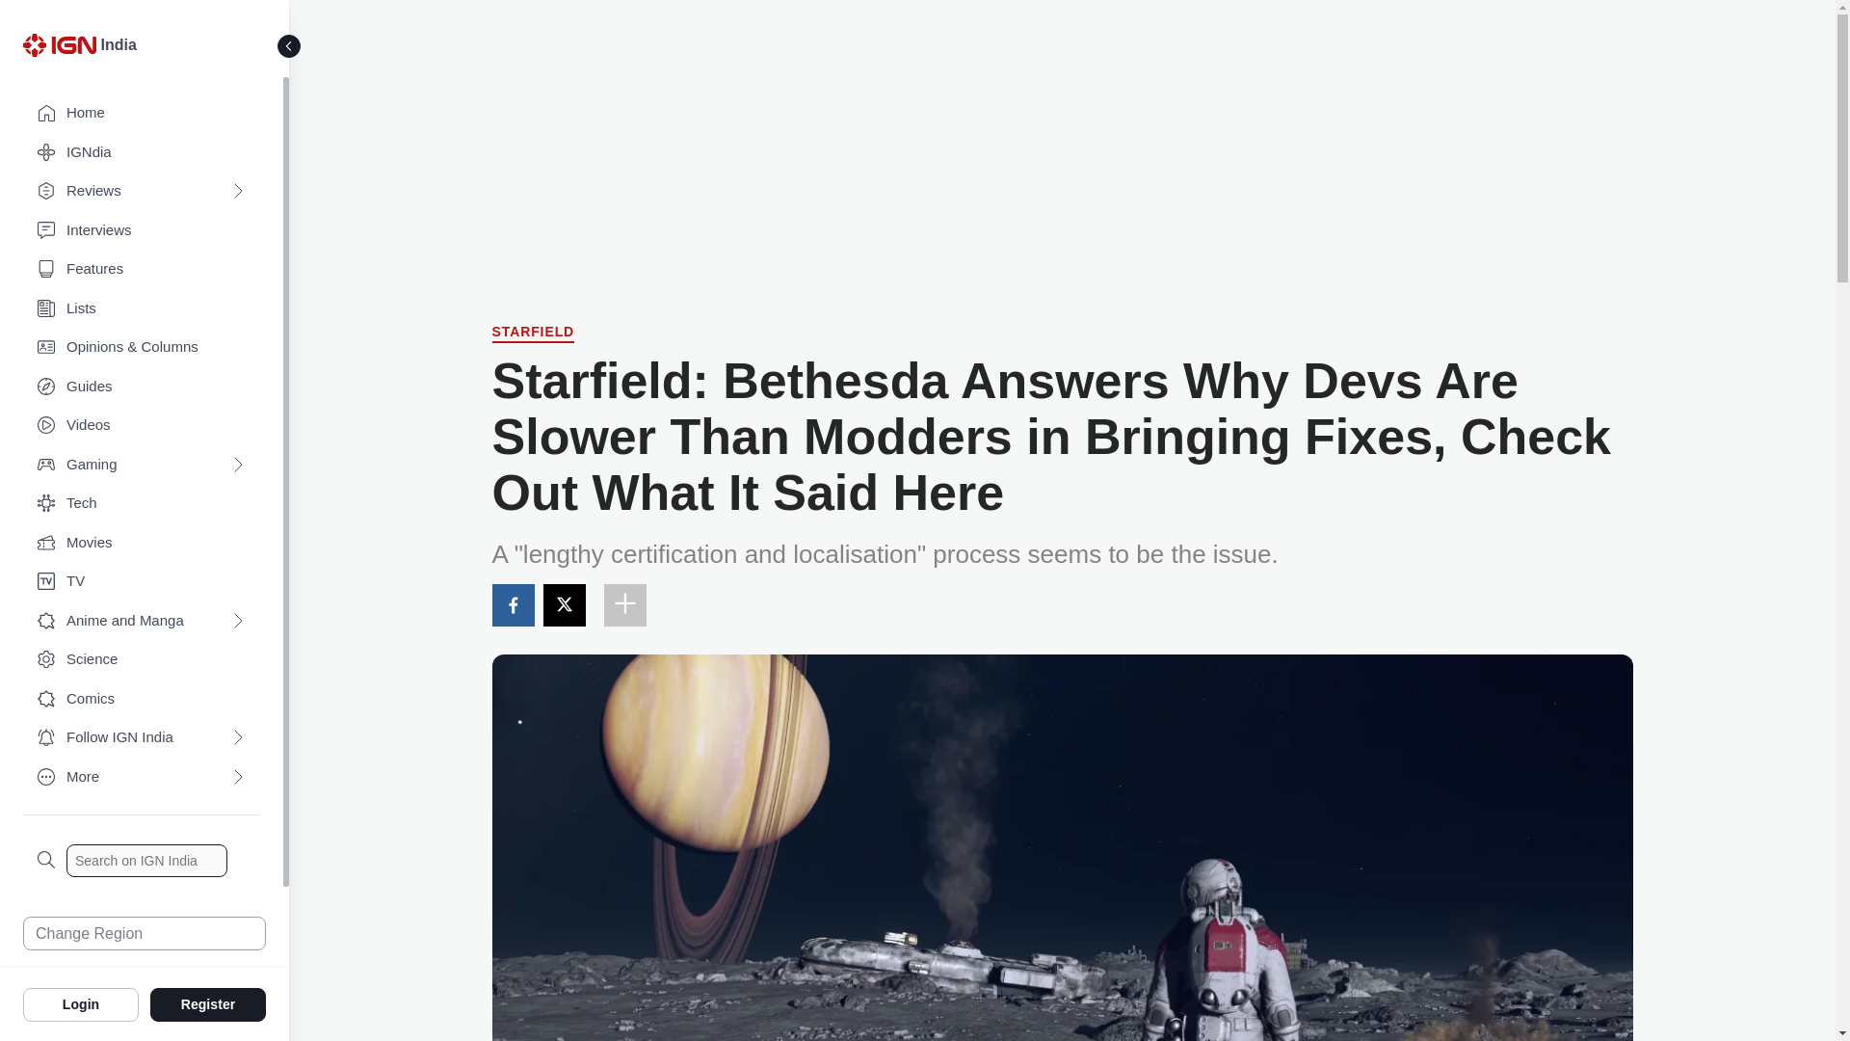 This screenshot has width=1850, height=1041. I want to click on Tech, so click(141, 503).